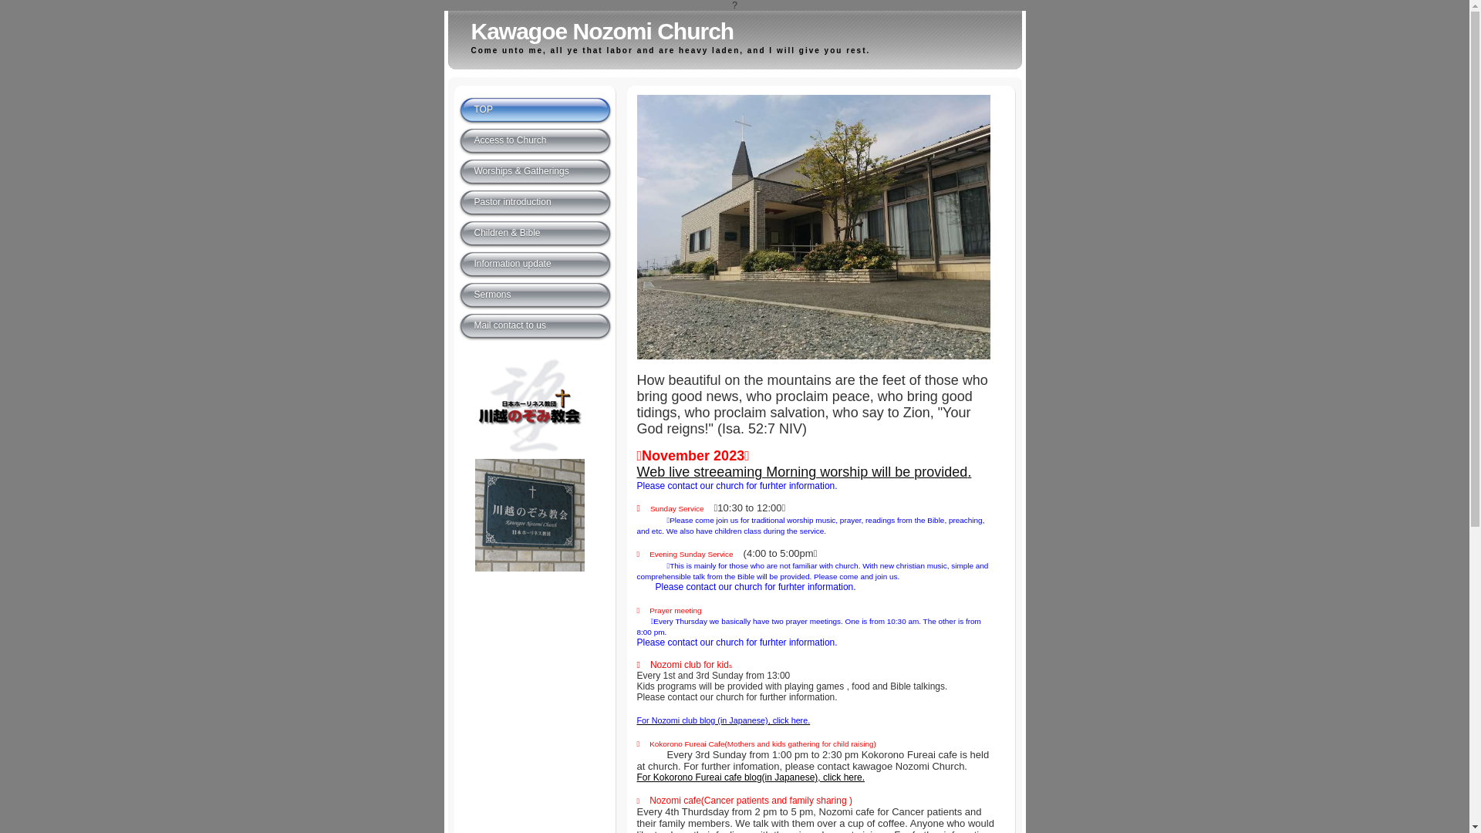 Image resolution: width=1481 pixels, height=833 pixels. Describe the element at coordinates (535, 265) in the screenshot. I see `Information update` at that location.